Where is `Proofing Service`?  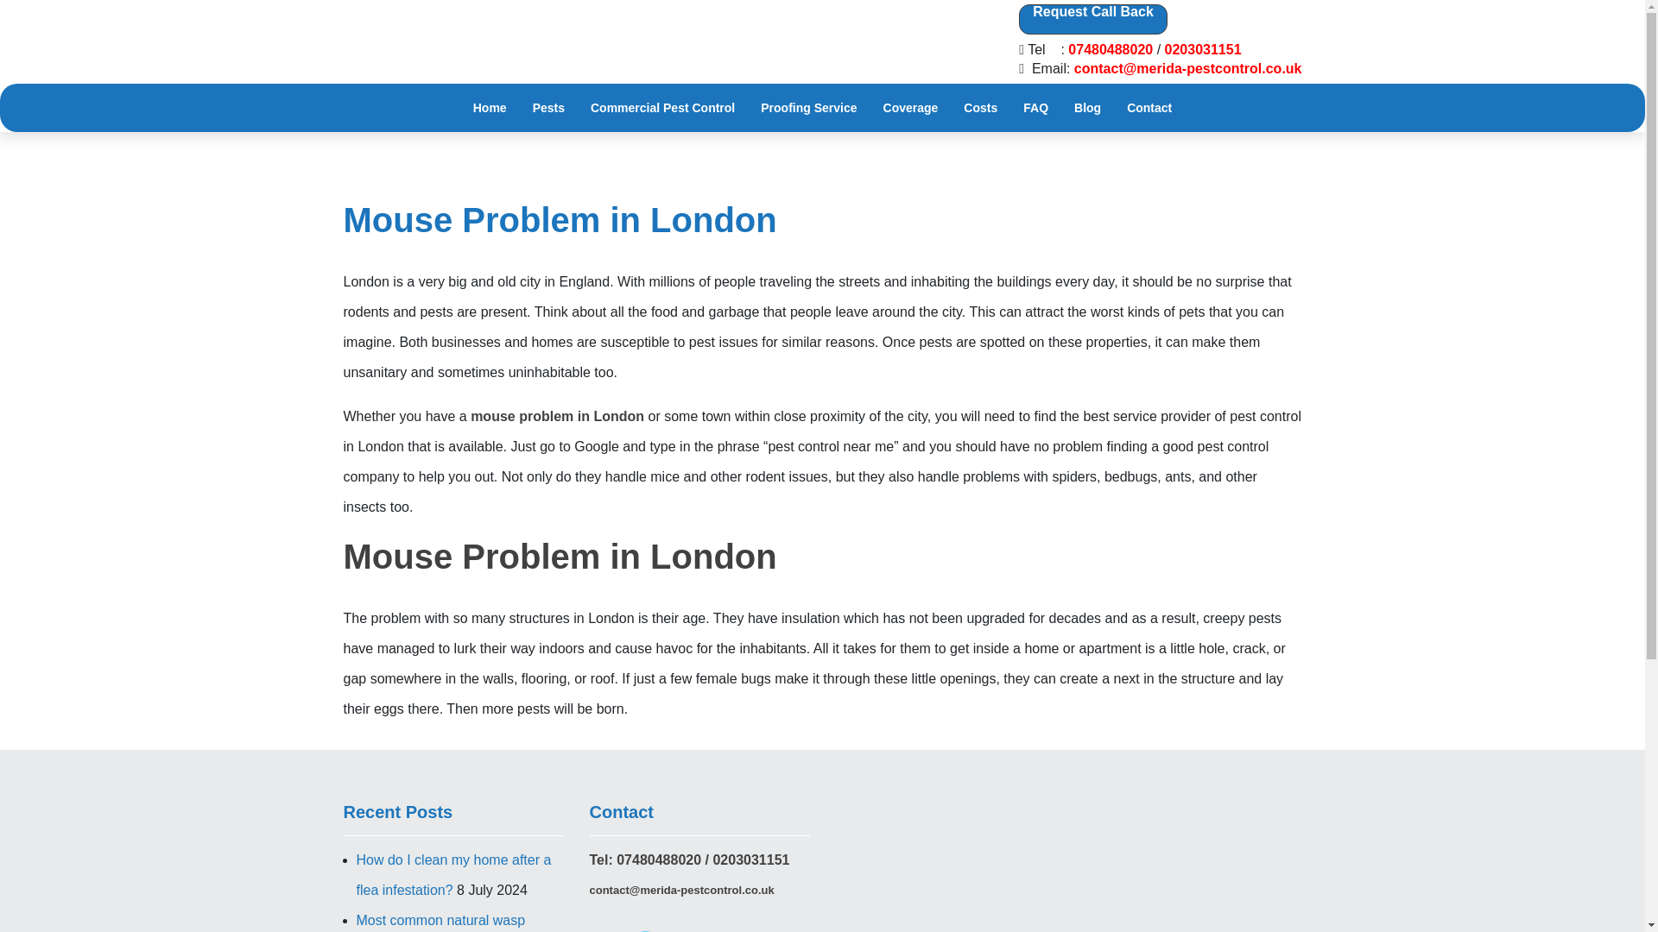
Proofing Service is located at coordinates (808, 107).